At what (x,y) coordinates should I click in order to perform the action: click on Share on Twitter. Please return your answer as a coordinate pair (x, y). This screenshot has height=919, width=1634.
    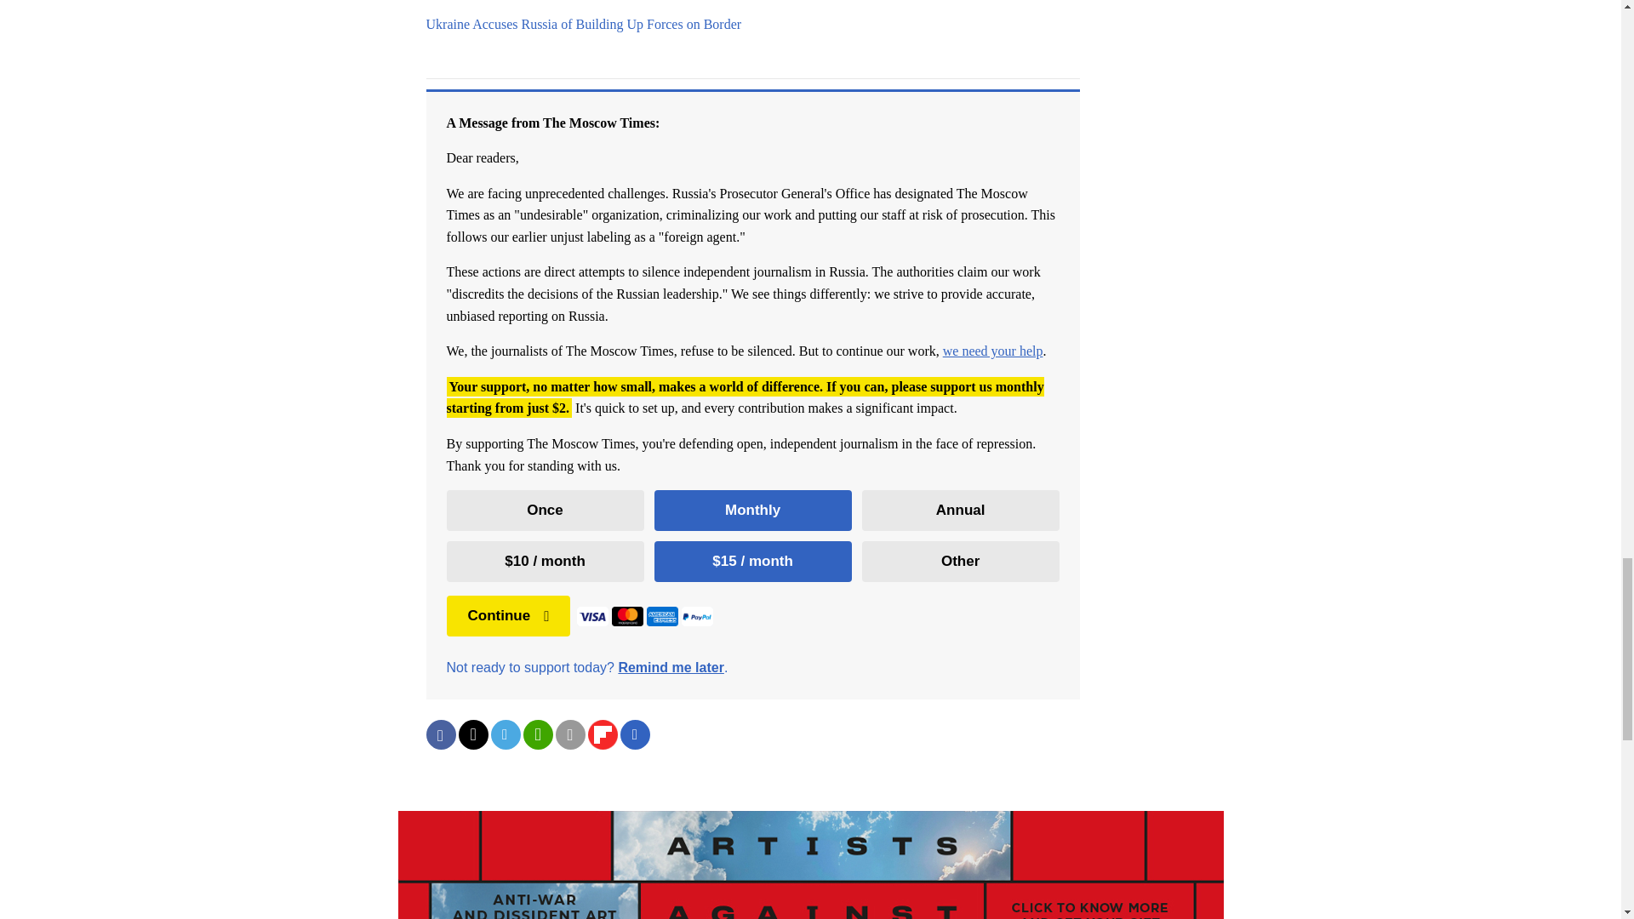
    Looking at the image, I should click on (471, 734).